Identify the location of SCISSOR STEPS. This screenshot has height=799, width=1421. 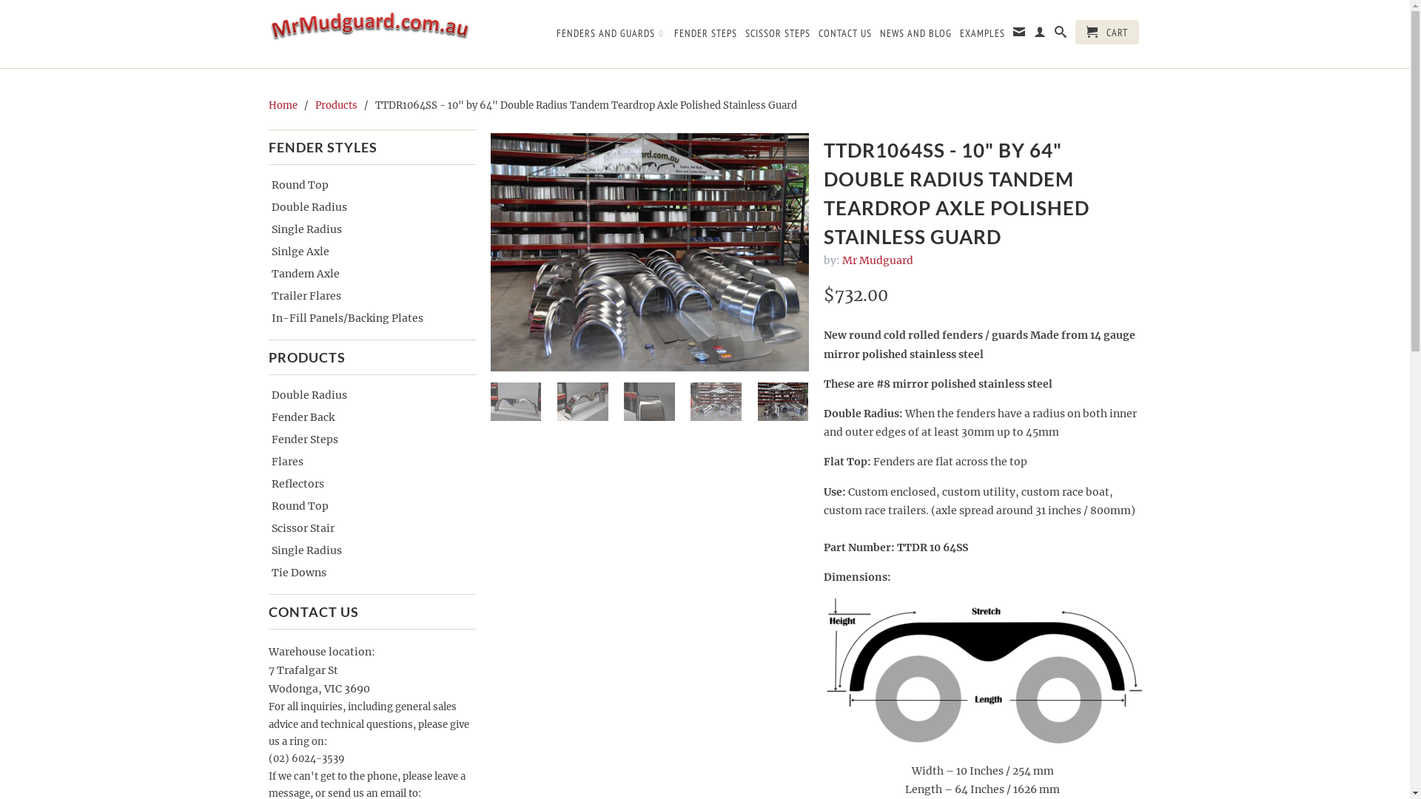
(777, 36).